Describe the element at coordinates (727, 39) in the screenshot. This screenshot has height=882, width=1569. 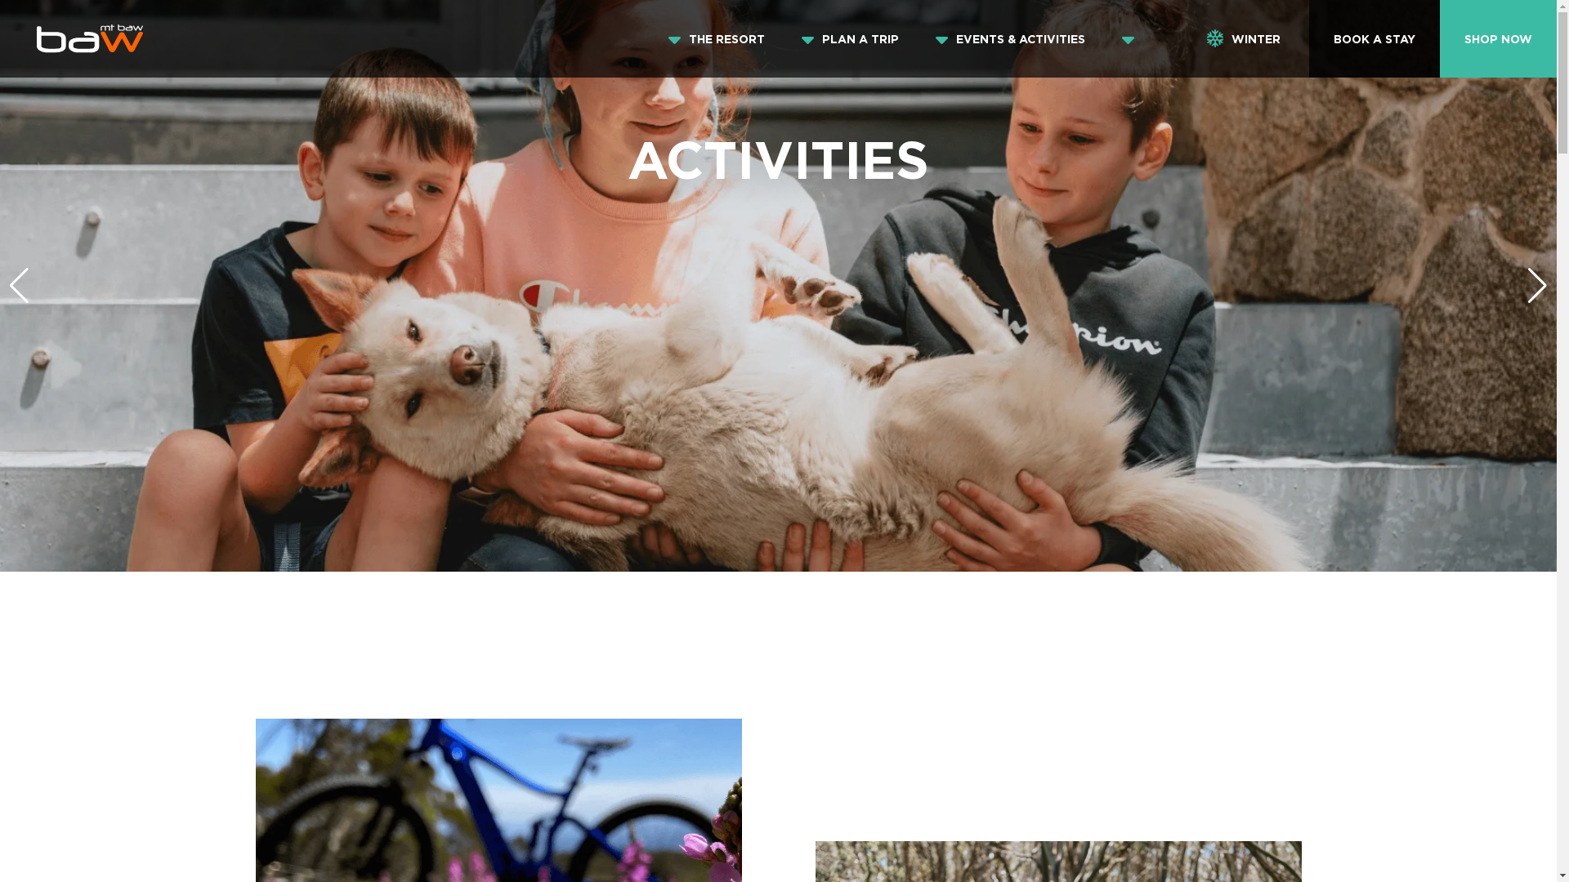
I see `THE RESORT` at that location.